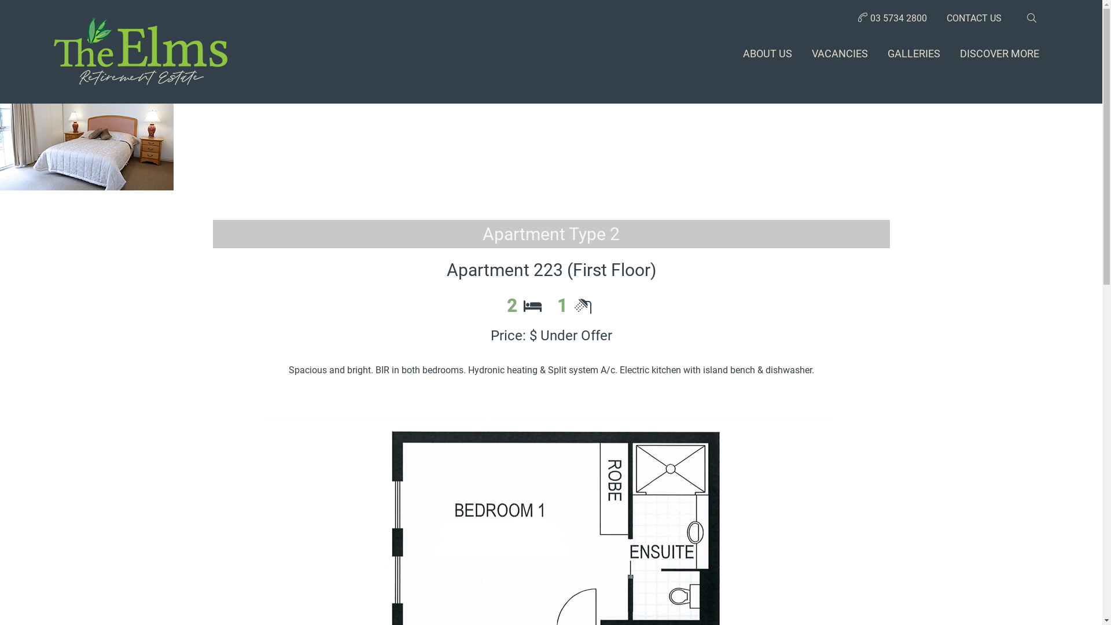 Image resolution: width=1111 pixels, height=625 pixels. What do you see at coordinates (839, 54) in the screenshot?
I see `VACANCIES` at bounding box center [839, 54].